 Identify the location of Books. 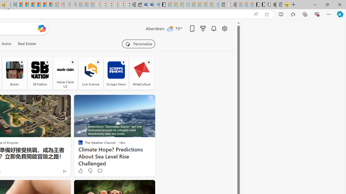
(14, 73).